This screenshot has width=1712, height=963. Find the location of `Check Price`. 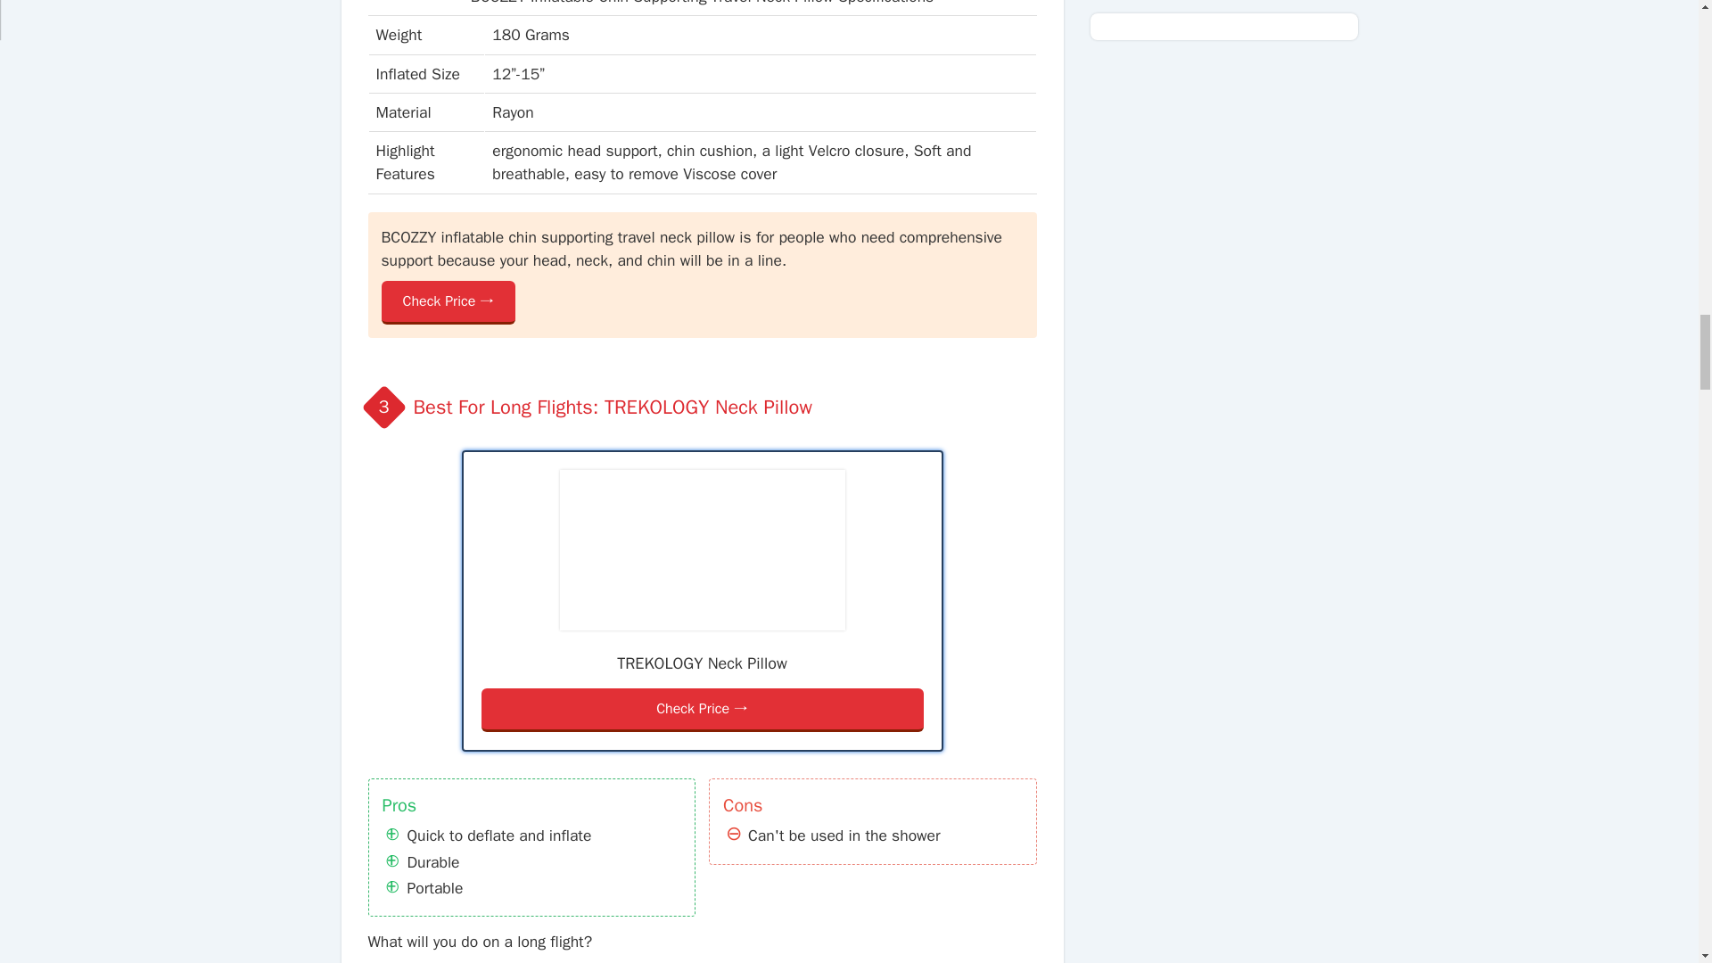

Check Price is located at coordinates (449, 302).